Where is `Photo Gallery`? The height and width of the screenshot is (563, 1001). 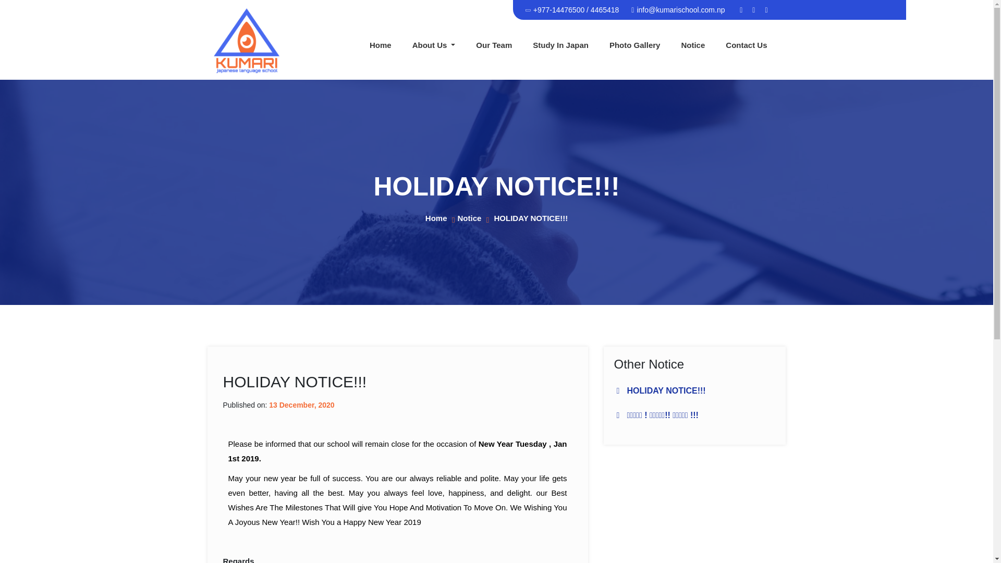 Photo Gallery is located at coordinates (634, 45).